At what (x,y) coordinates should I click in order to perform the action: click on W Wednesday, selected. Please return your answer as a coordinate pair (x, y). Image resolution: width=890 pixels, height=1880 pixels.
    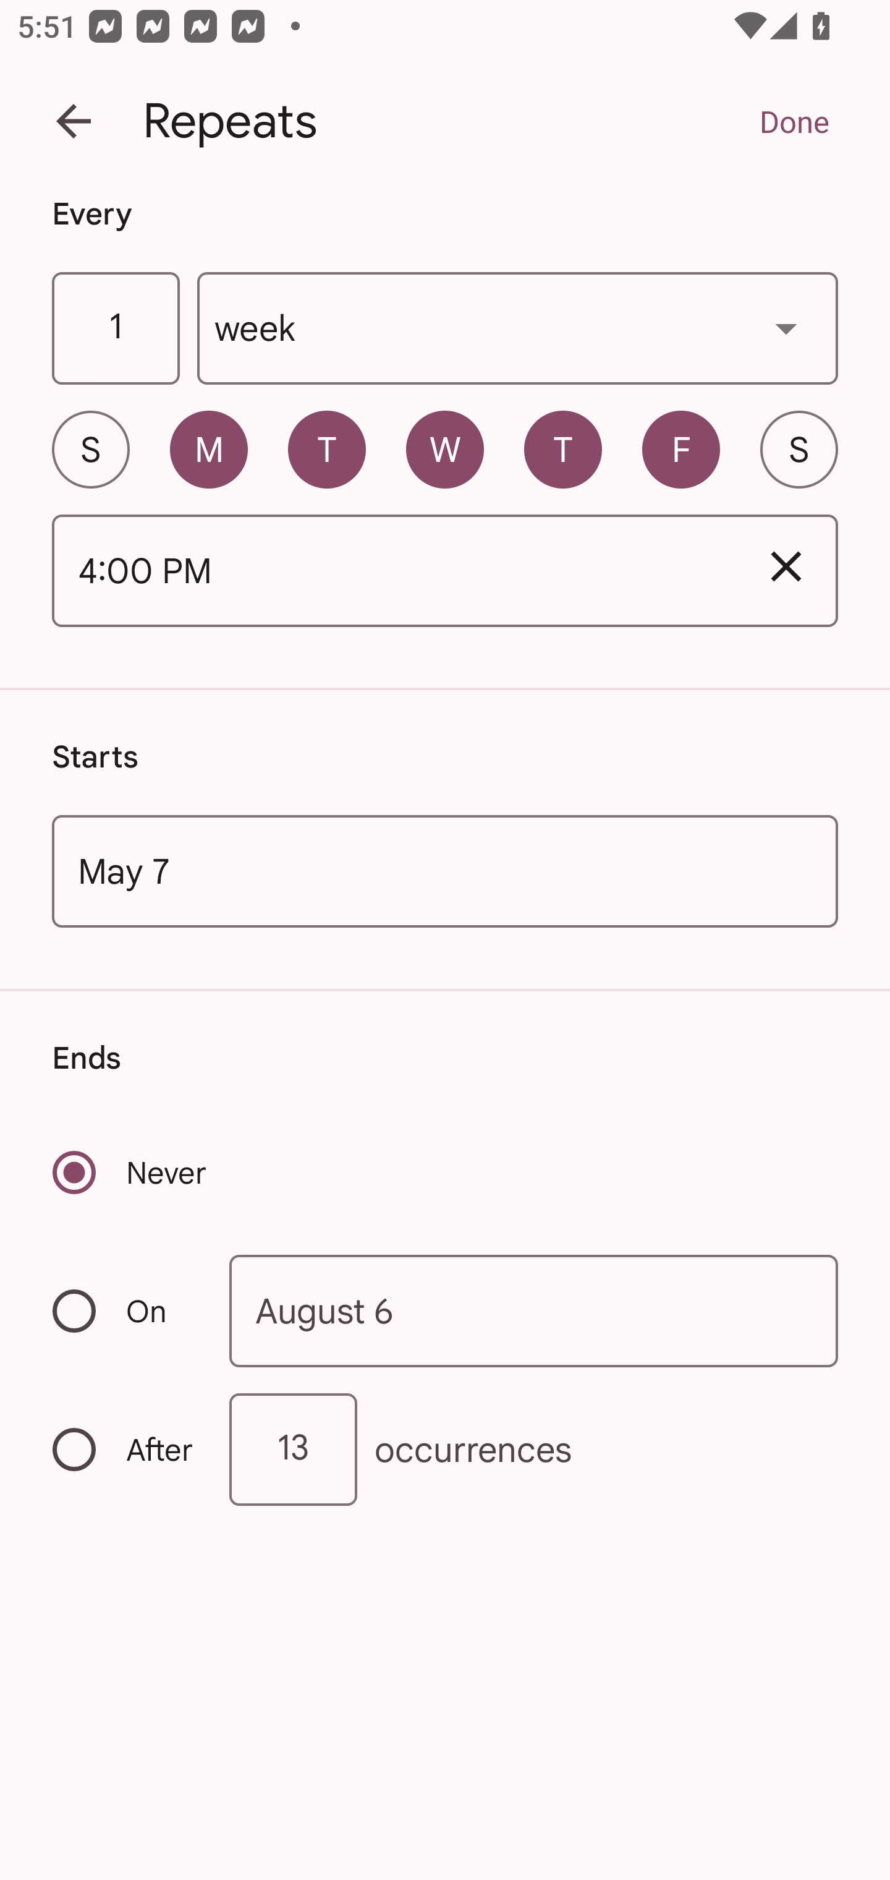
    Looking at the image, I should click on (445, 449).